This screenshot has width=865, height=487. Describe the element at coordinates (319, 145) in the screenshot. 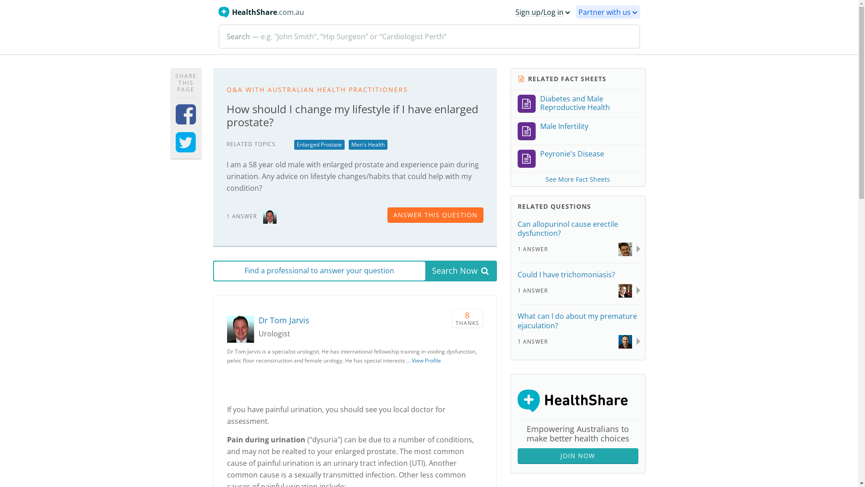

I see `Enlarged Prostate` at that location.